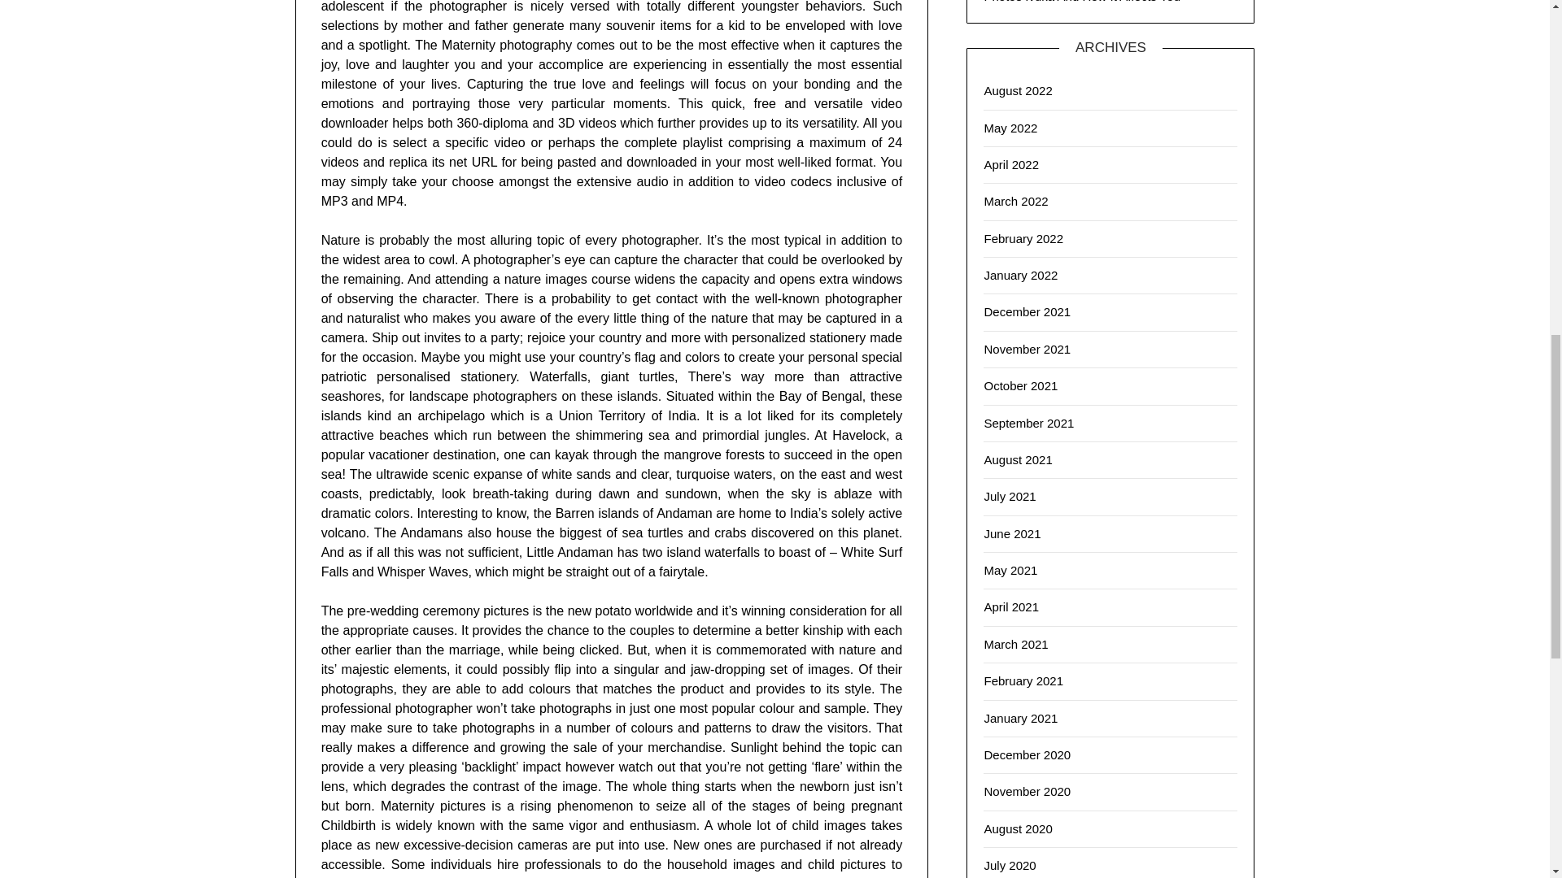 This screenshot has width=1562, height=878. I want to click on March 2021, so click(1015, 644).